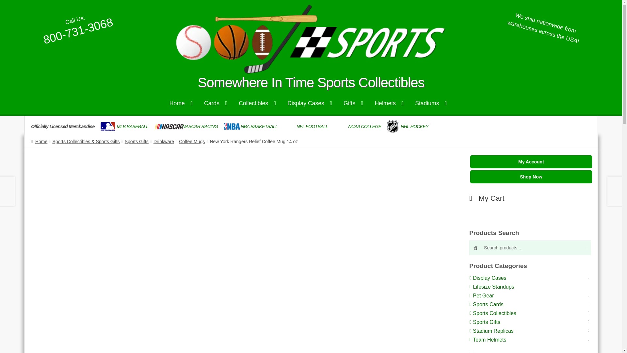  I want to click on Home, so click(181, 103).